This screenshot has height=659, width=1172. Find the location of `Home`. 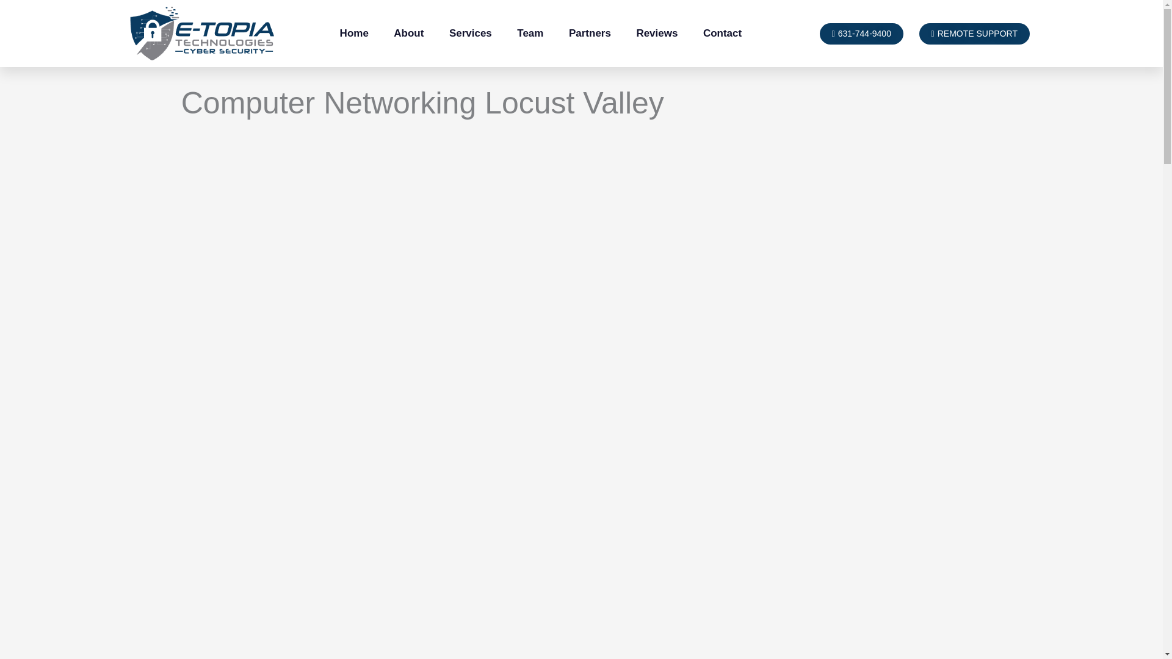

Home is located at coordinates (354, 33).